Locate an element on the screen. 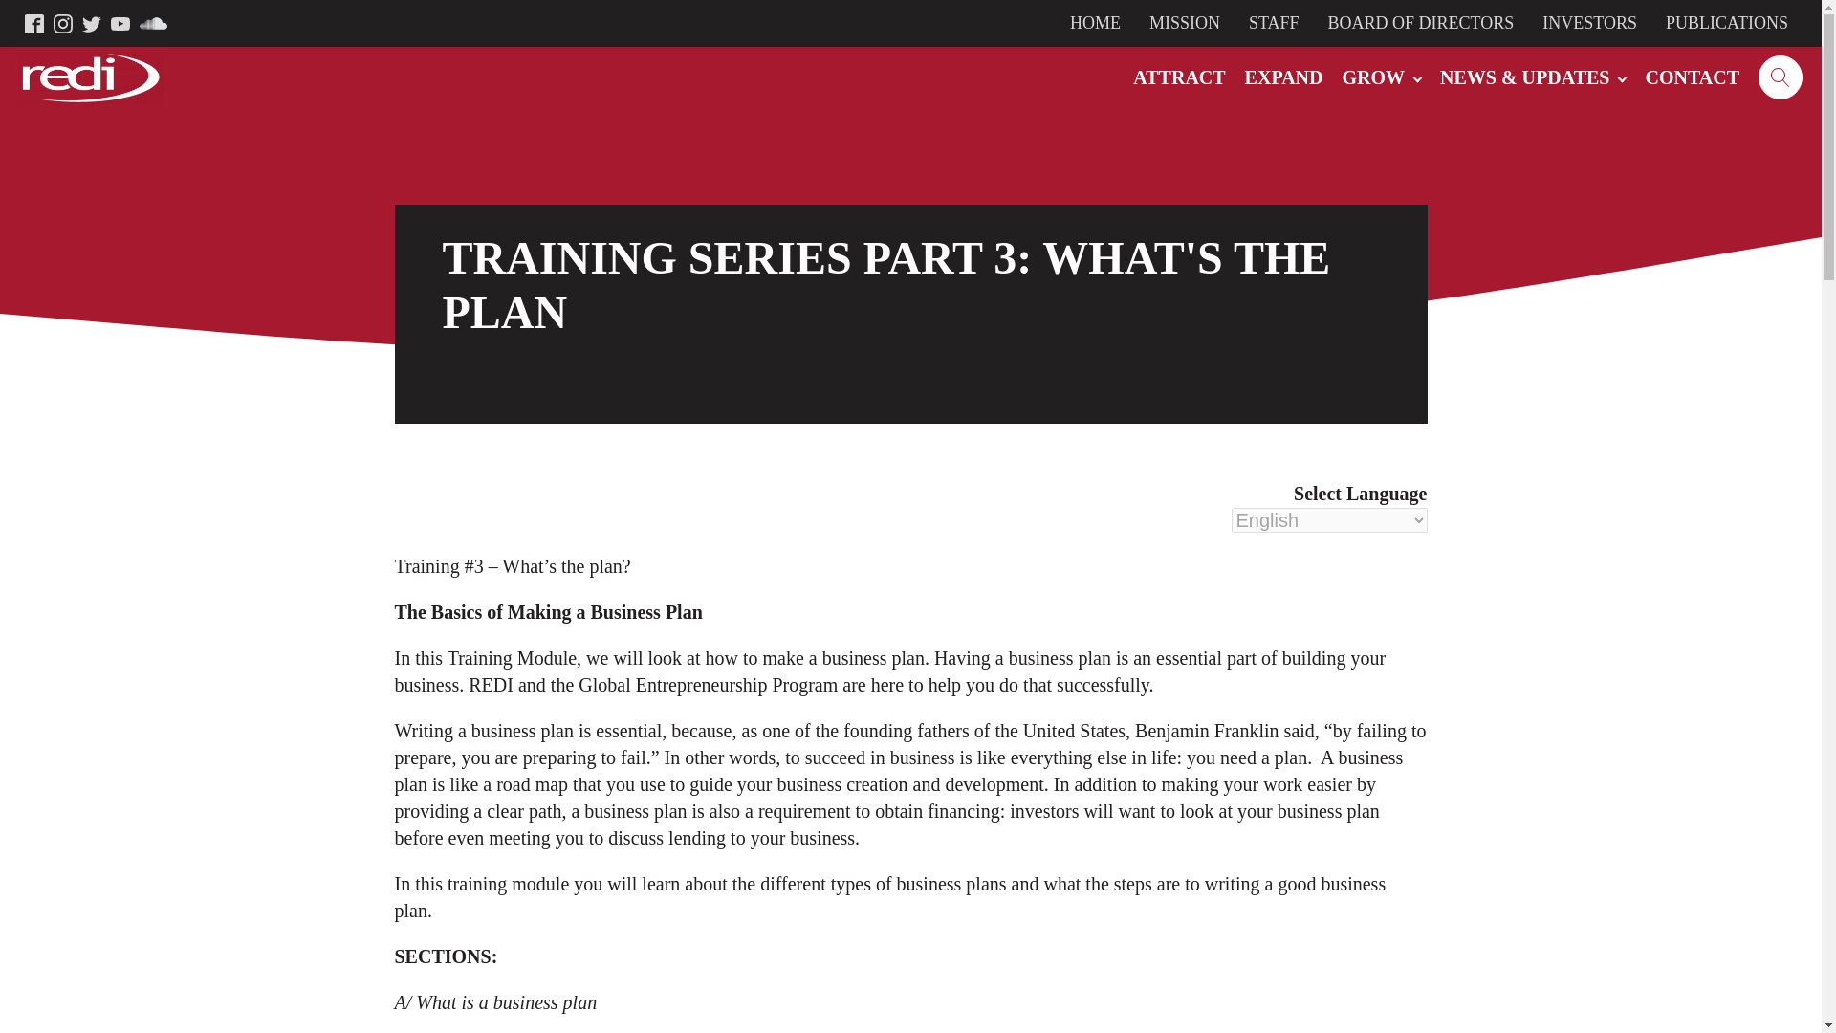  INVESTORS is located at coordinates (1589, 23).